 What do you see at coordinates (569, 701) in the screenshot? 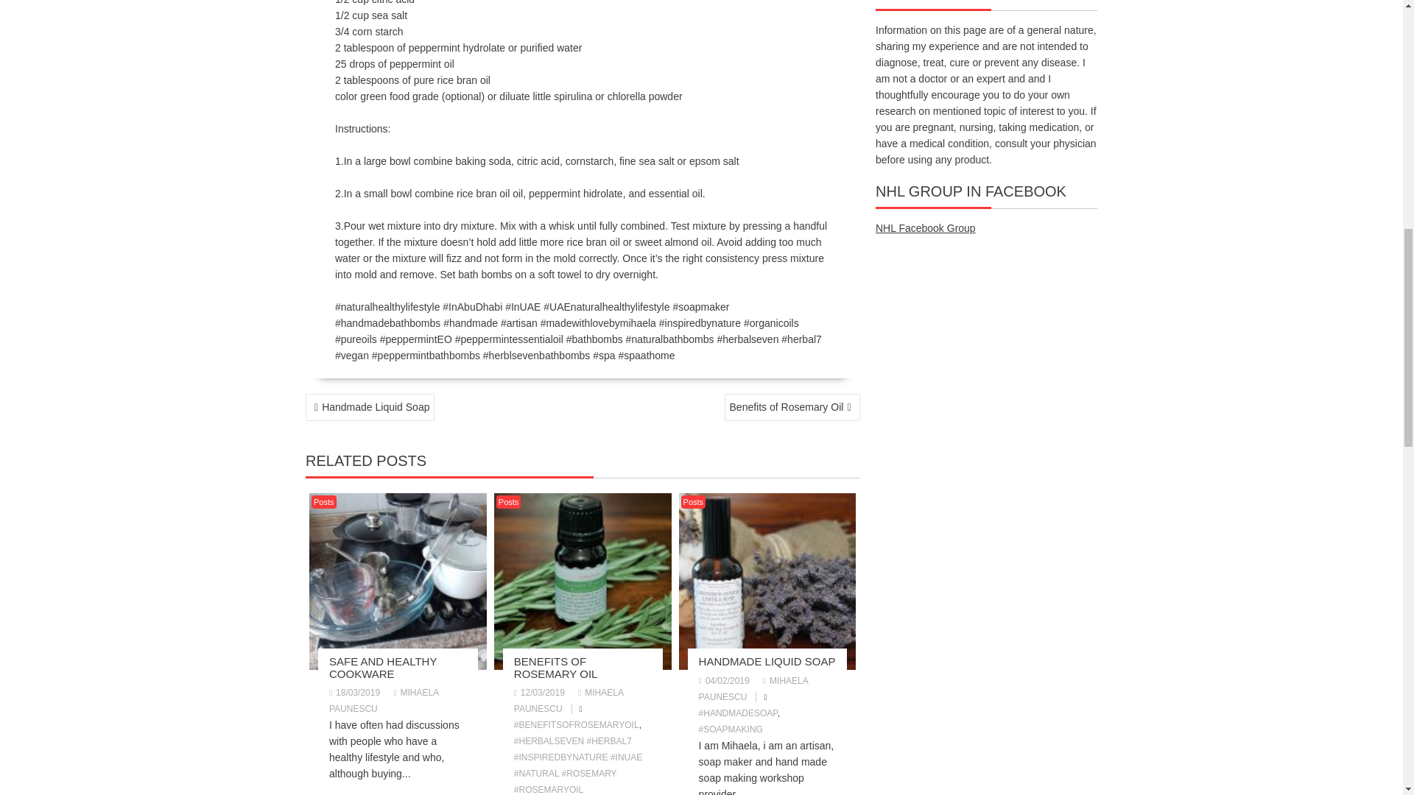
I see `MIHAELA PAUNESCU` at bounding box center [569, 701].